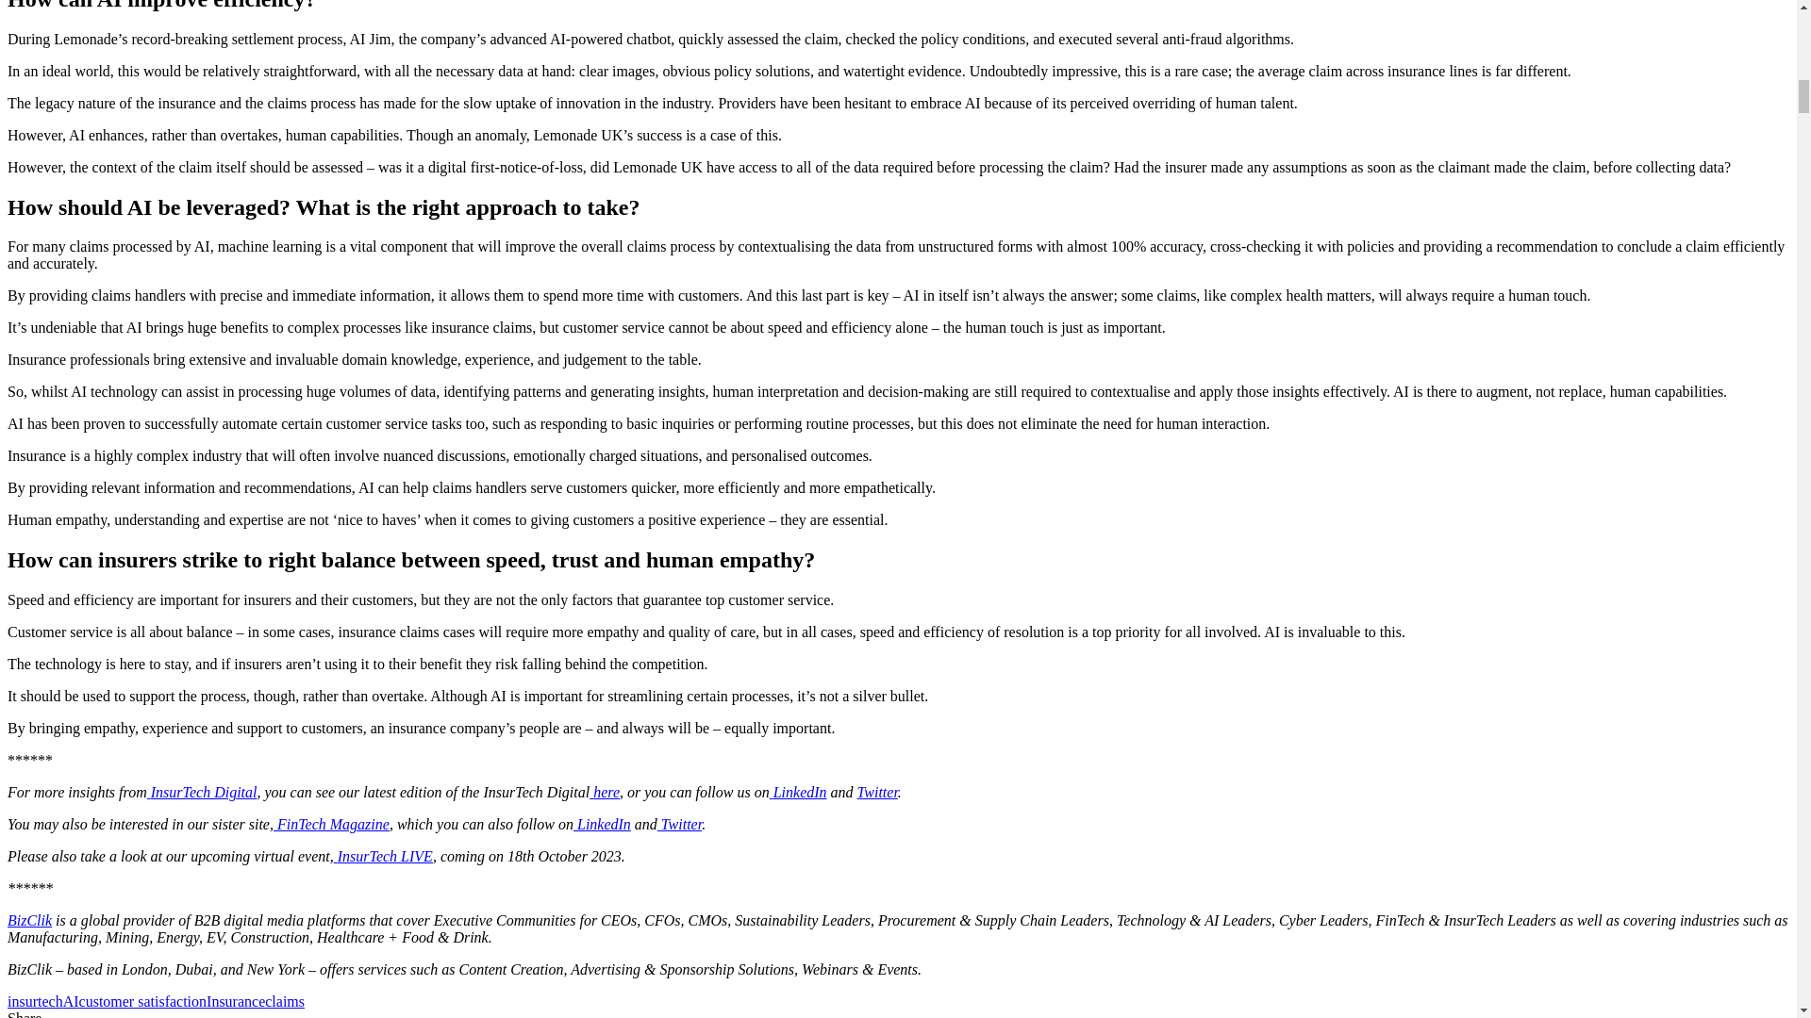  What do you see at coordinates (602, 824) in the screenshot?
I see `LinkedIn` at bounding box center [602, 824].